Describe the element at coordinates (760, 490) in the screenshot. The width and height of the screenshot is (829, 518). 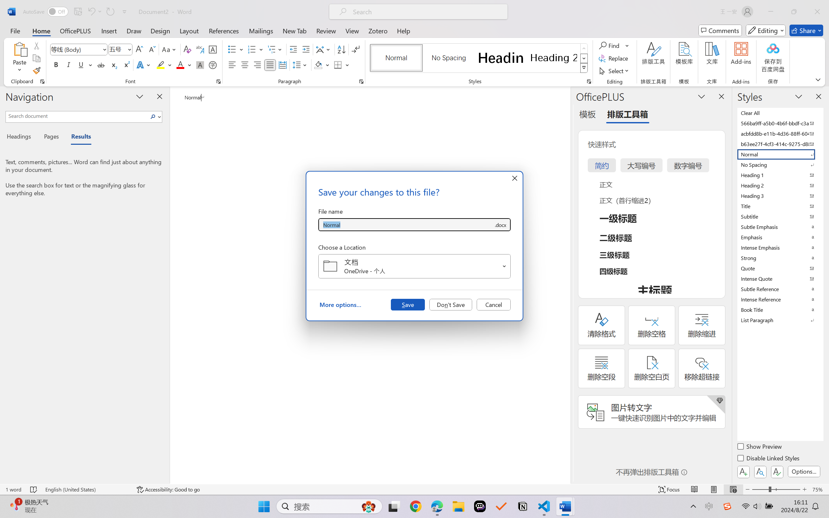
I see `Zoom Out` at that location.